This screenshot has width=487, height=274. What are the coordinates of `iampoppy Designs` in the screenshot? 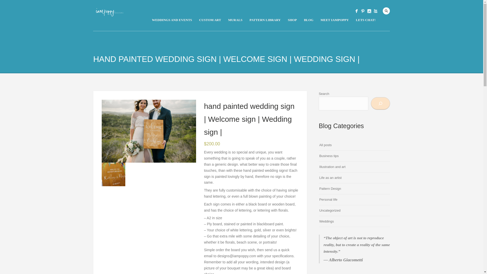 It's located at (375, 11).